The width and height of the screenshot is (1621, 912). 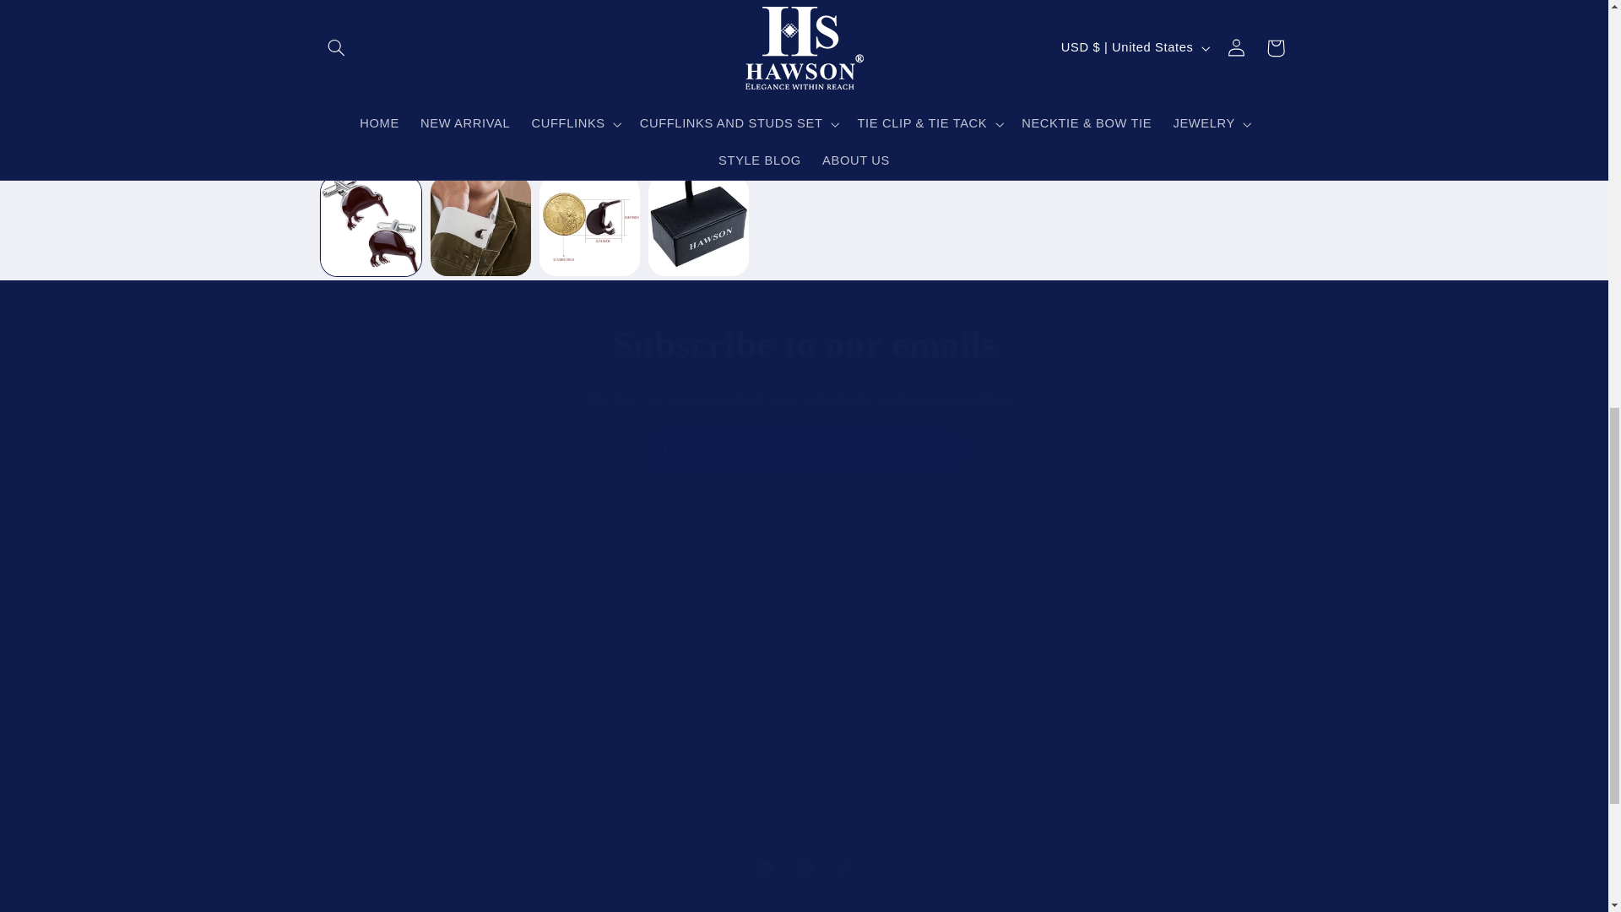 What do you see at coordinates (804, 346) in the screenshot?
I see `Subscribe to our emails` at bounding box center [804, 346].